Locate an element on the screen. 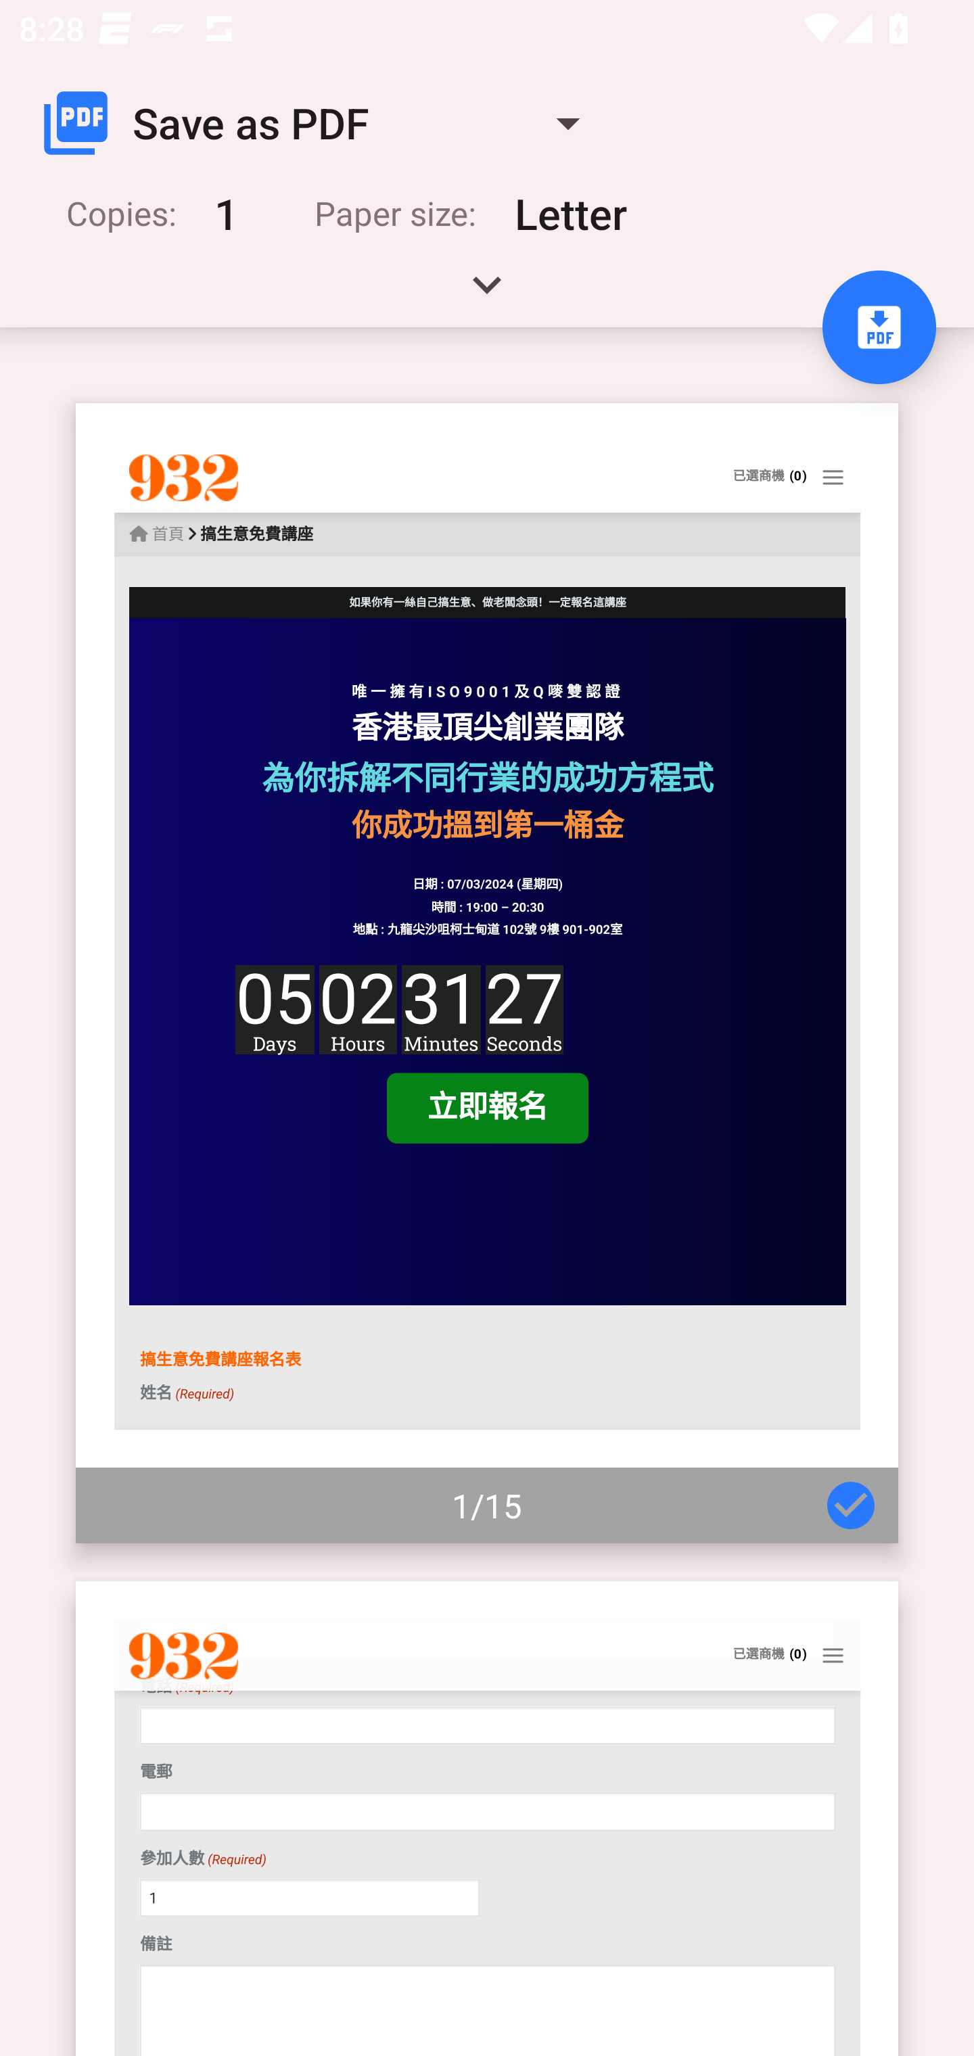 The image size is (974, 2056). Page 1 of 15 1/15 is located at coordinates (487, 973).